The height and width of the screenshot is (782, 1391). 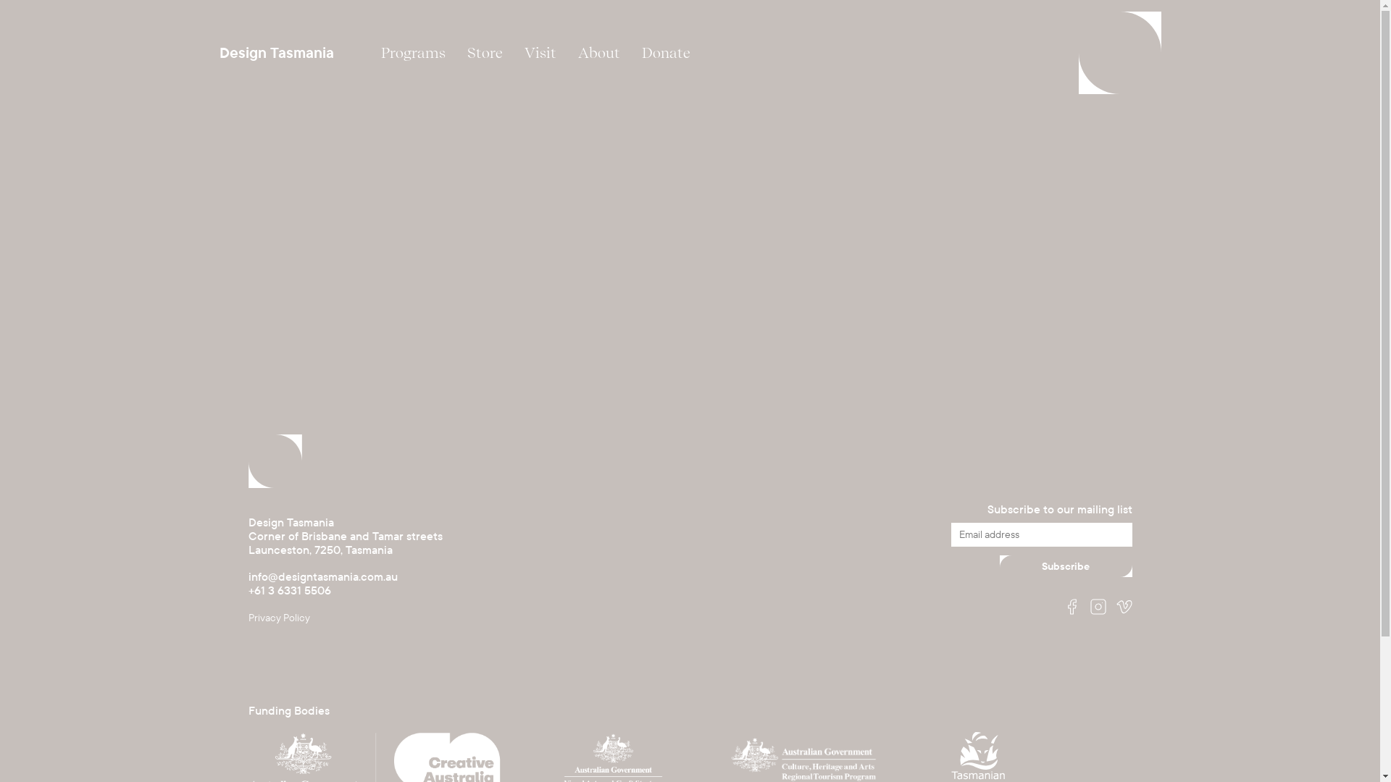 What do you see at coordinates (1066, 566) in the screenshot?
I see `Subscribe` at bounding box center [1066, 566].